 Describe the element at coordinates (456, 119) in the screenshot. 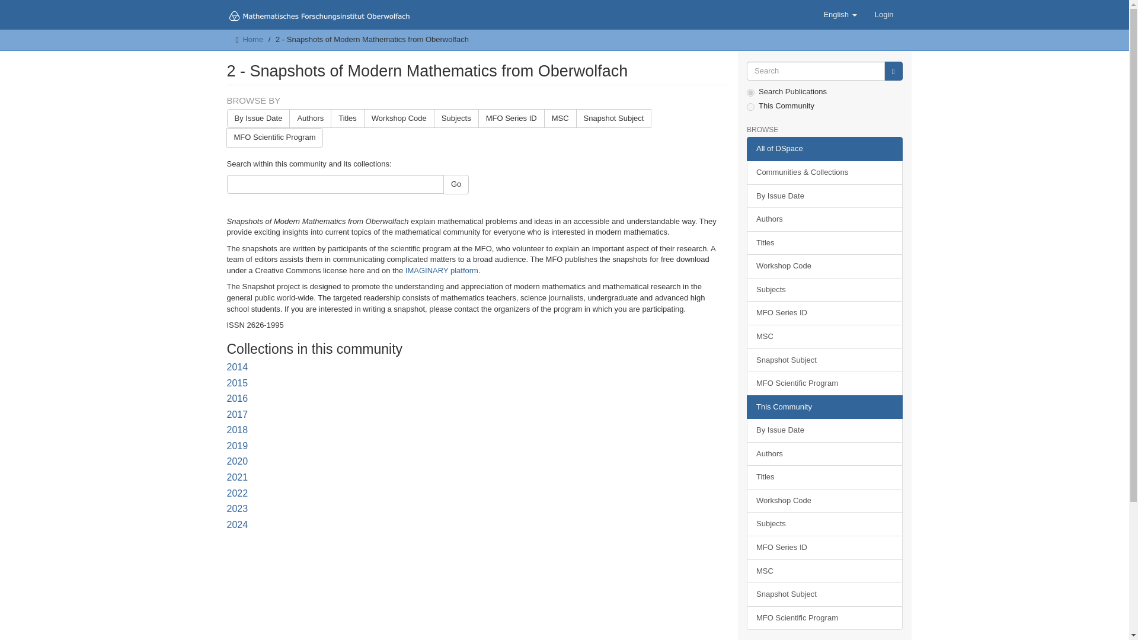

I see `Subjects` at that location.